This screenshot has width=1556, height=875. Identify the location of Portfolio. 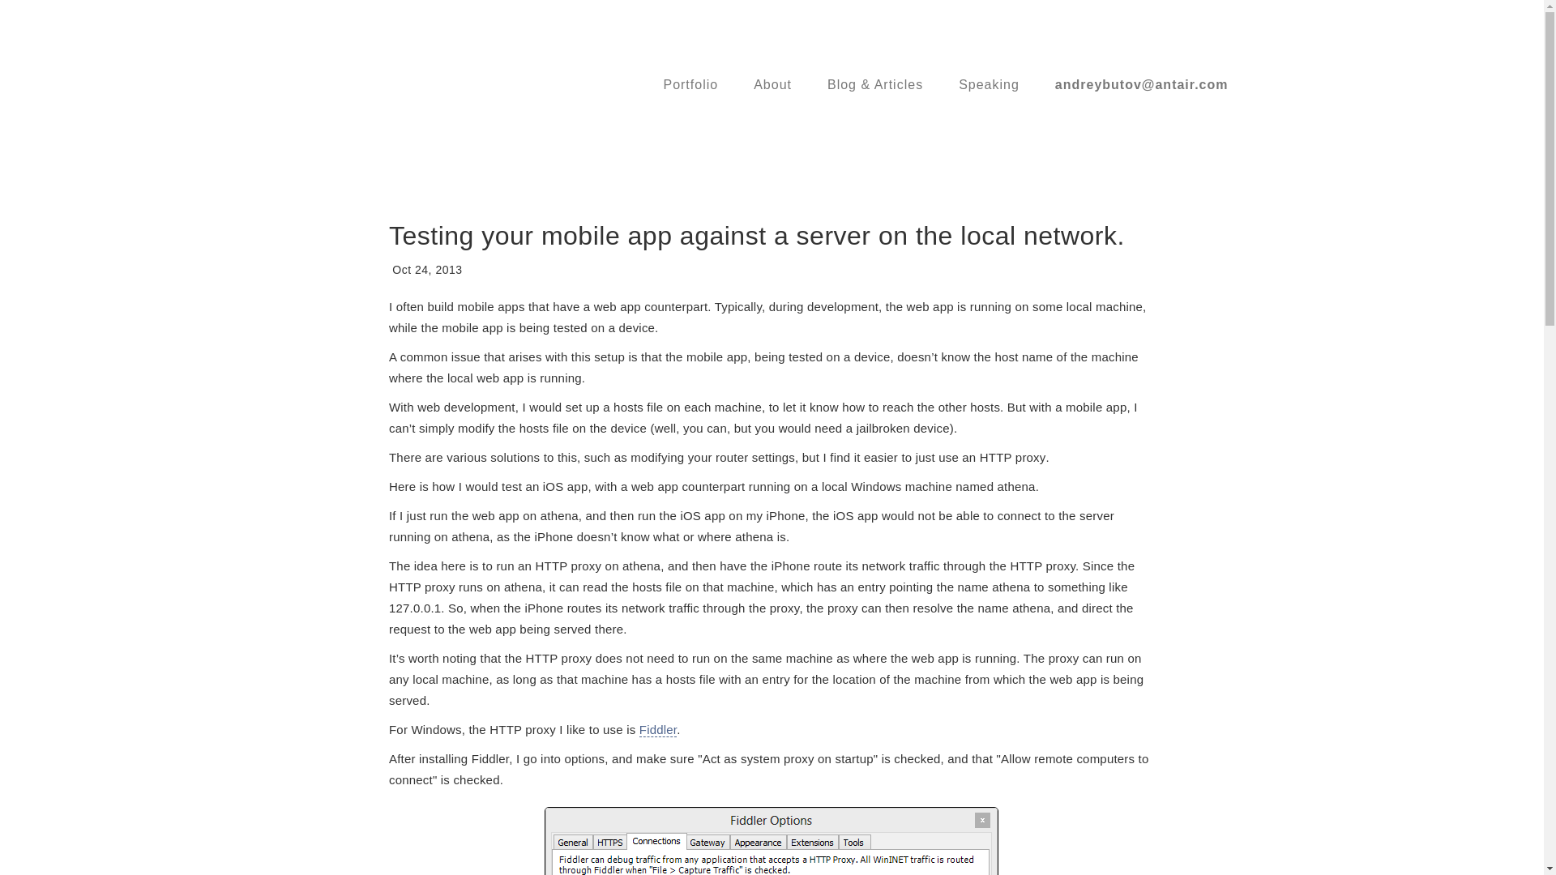
(690, 84).